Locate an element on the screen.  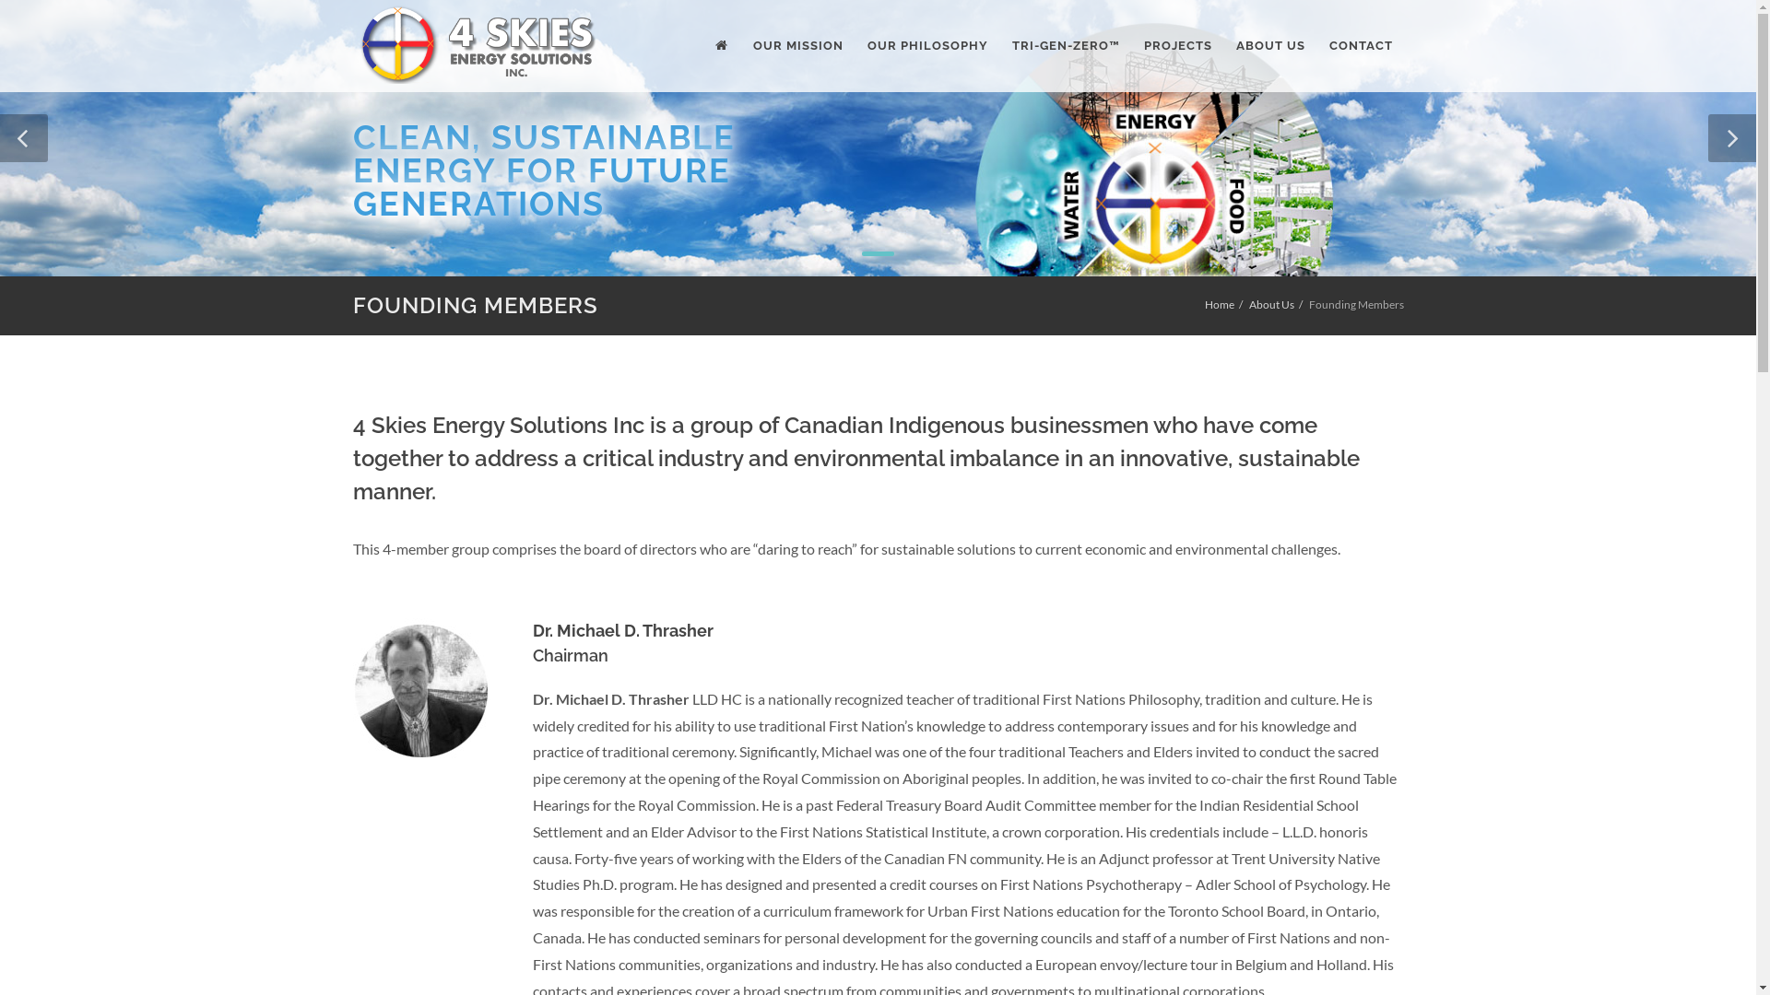
ABOUT US is located at coordinates (1270, 46).